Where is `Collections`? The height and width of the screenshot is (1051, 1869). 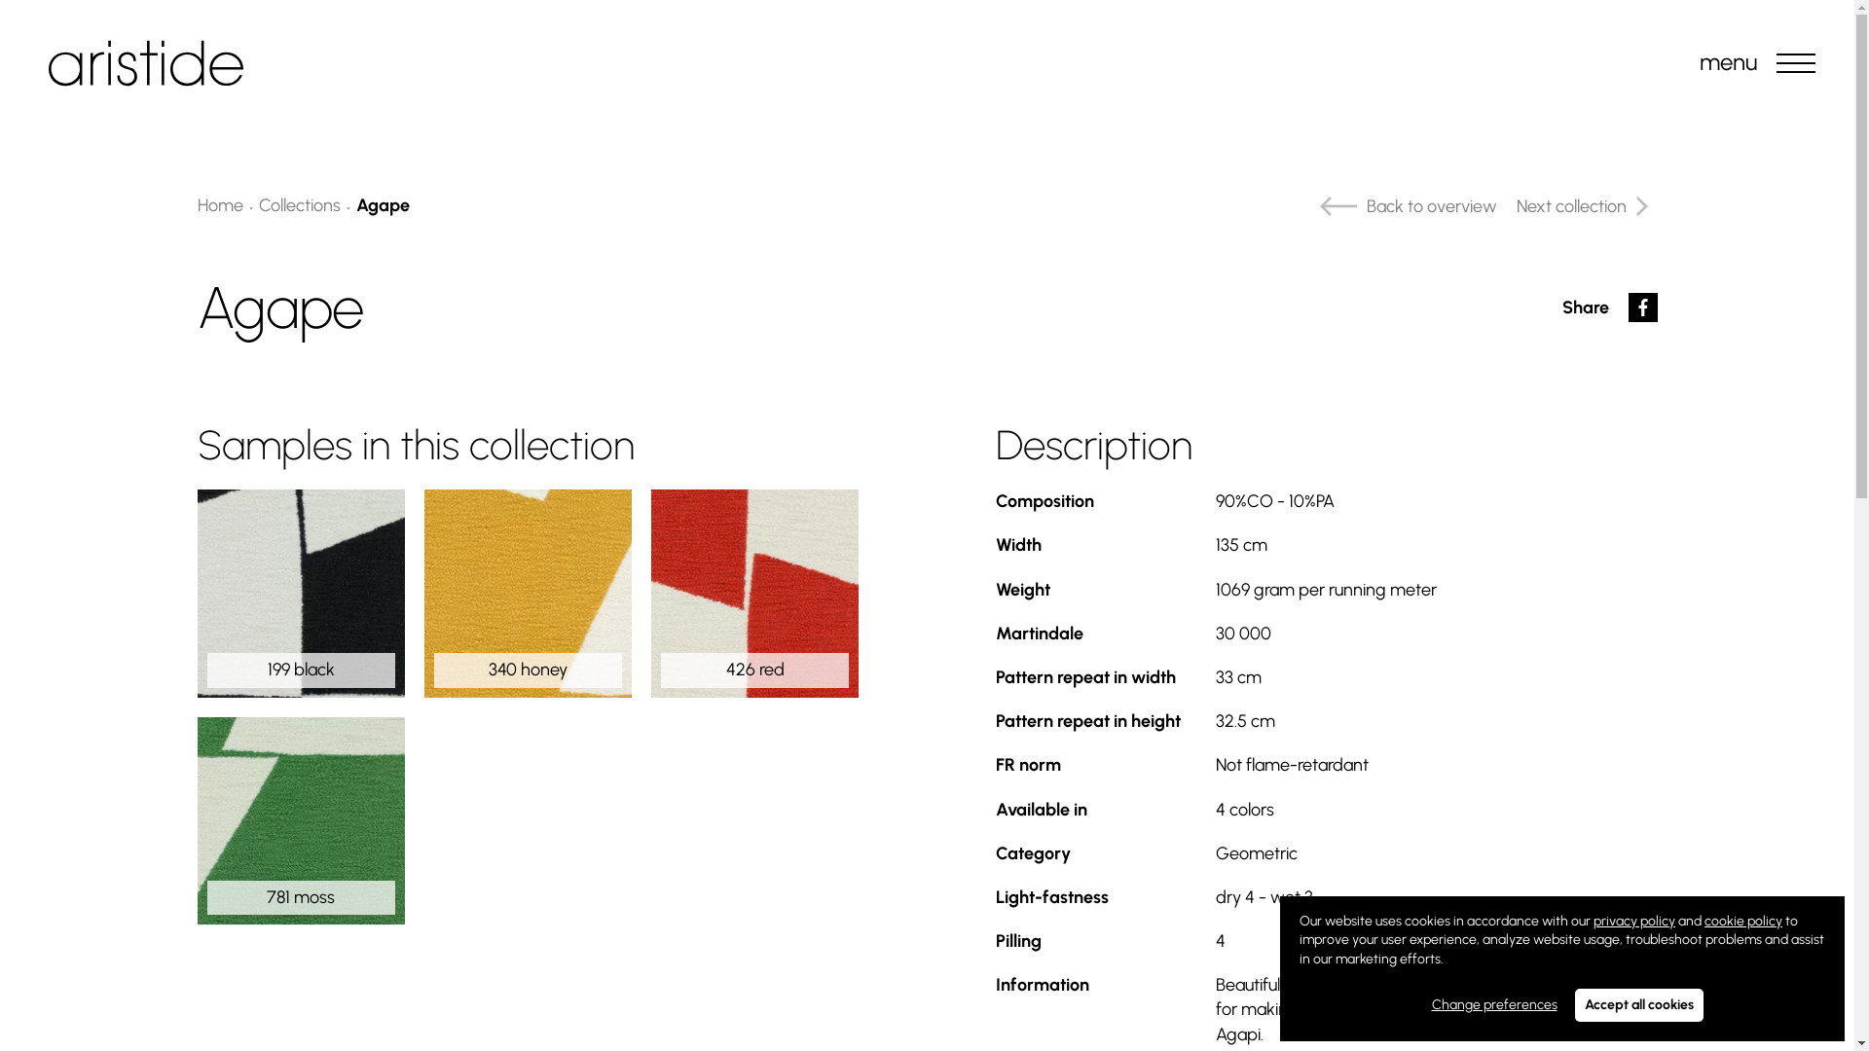 Collections is located at coordinates (300, 205).